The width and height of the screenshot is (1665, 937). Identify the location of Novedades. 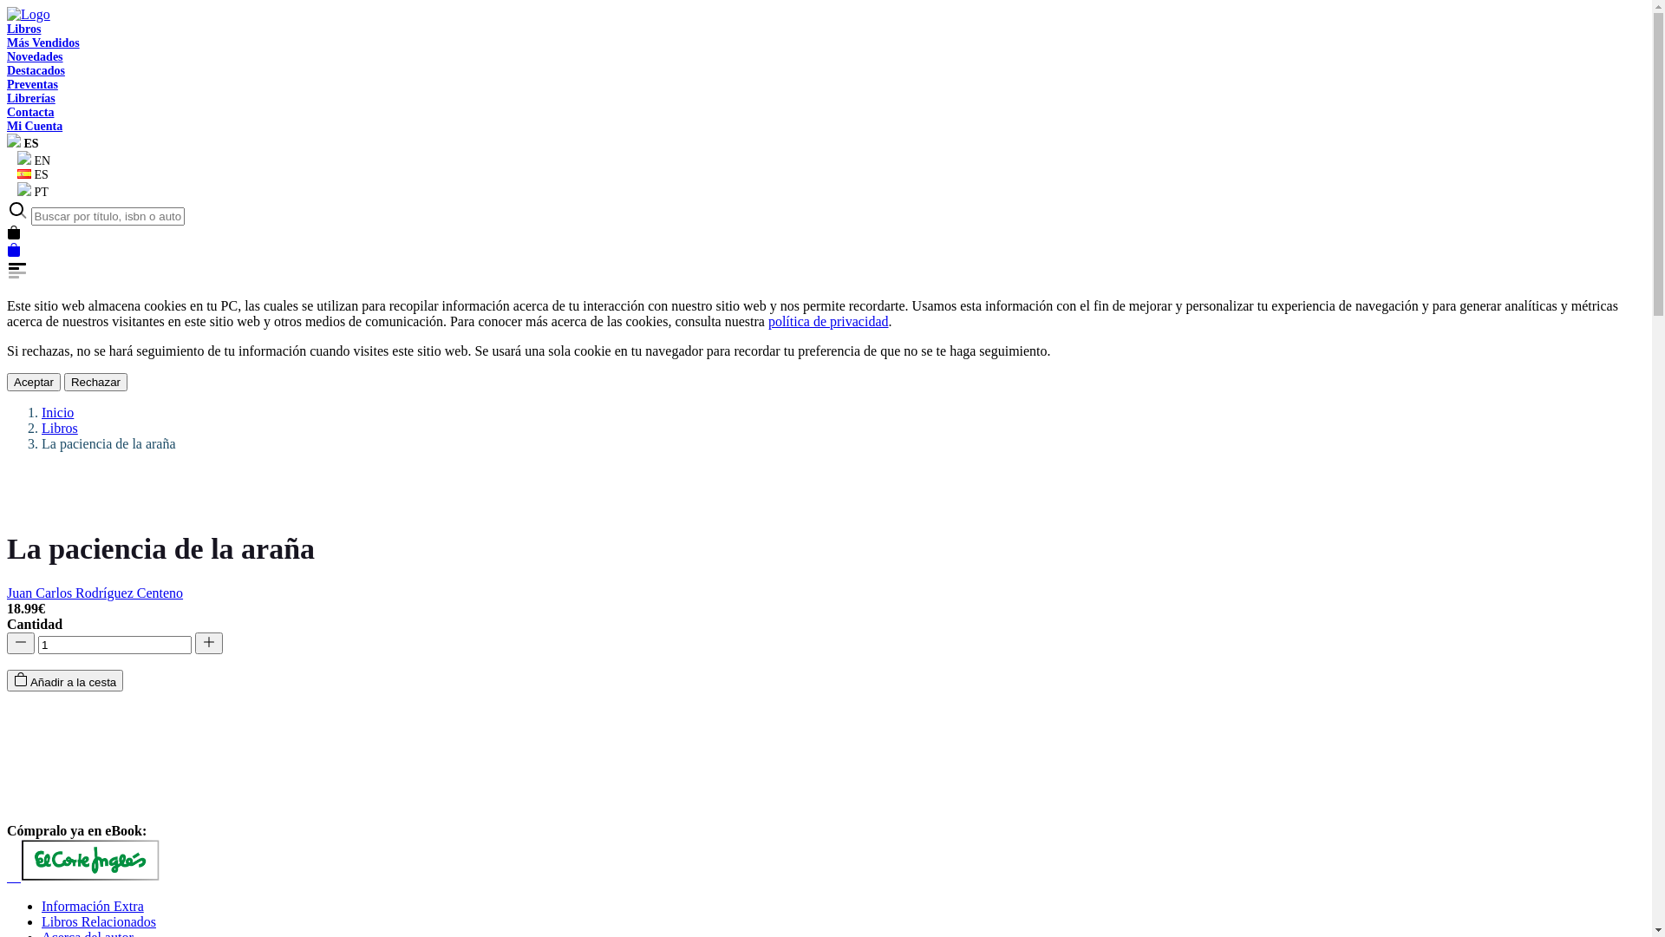
(35, 57).